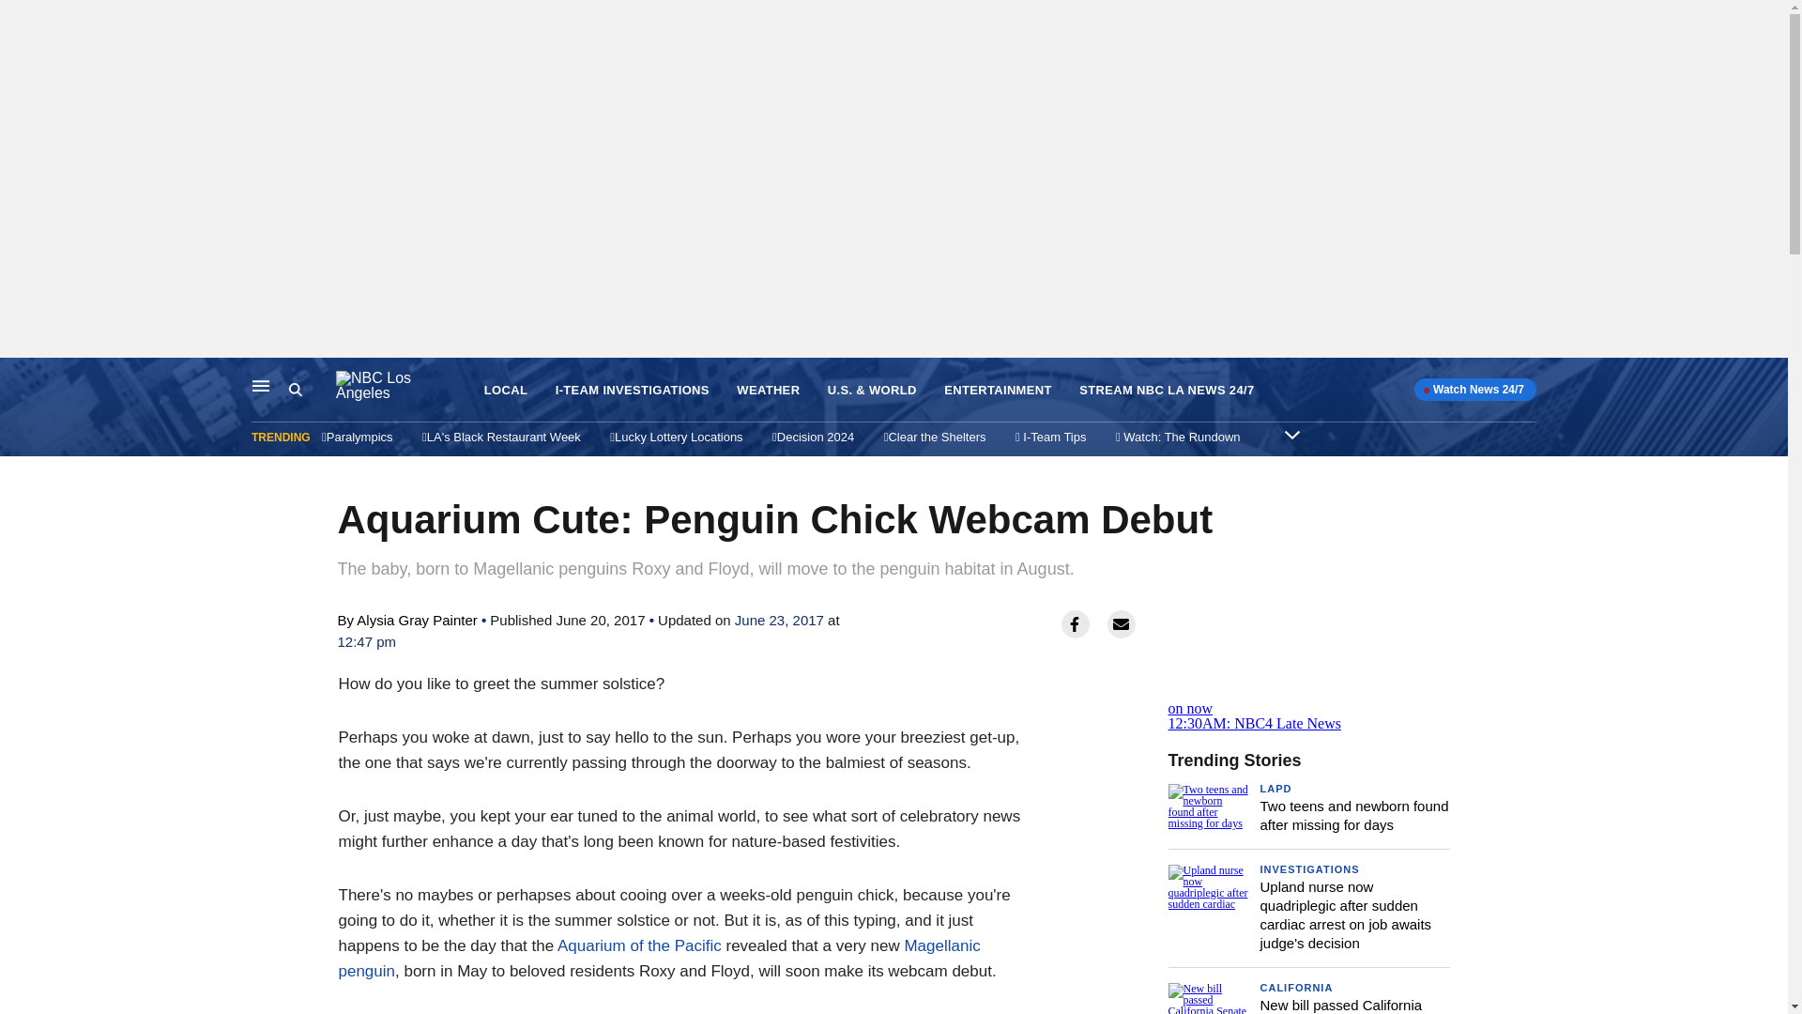 This screenshot has height=1014, width=1802. Describe the element at coordinates (506, 391) in the screenshot. I see `Expand` at that location.